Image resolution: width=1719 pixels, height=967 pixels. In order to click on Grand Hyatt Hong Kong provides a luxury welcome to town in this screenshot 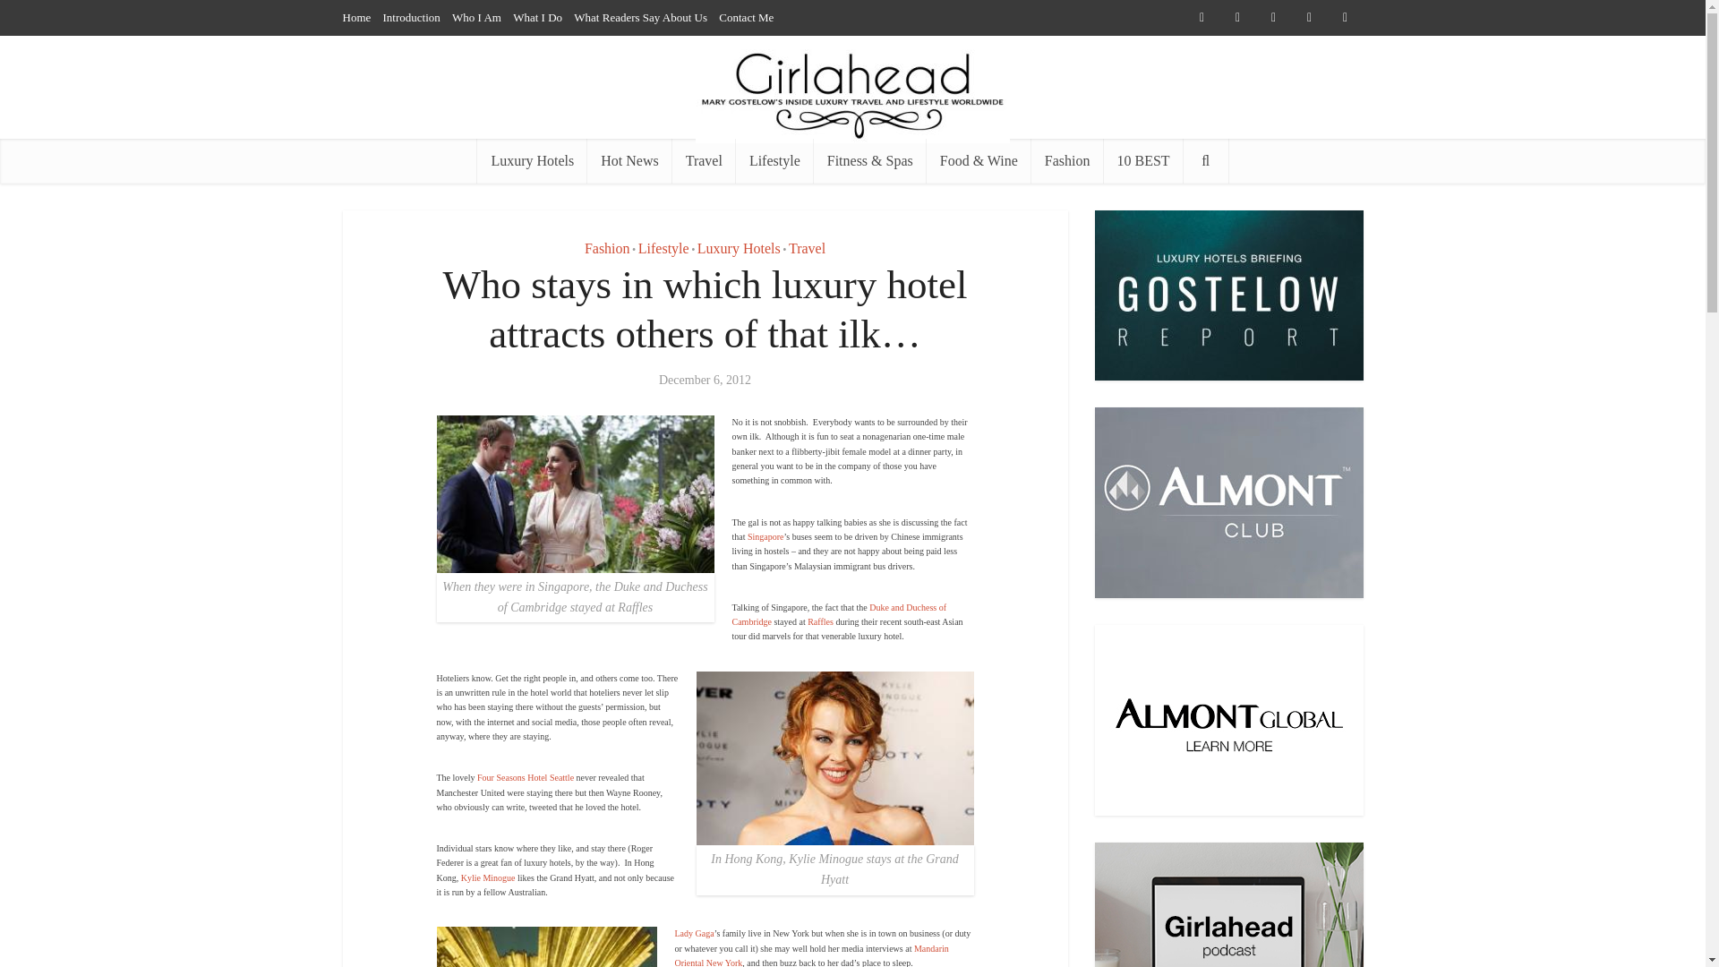, I will do `click(488, 877)`.